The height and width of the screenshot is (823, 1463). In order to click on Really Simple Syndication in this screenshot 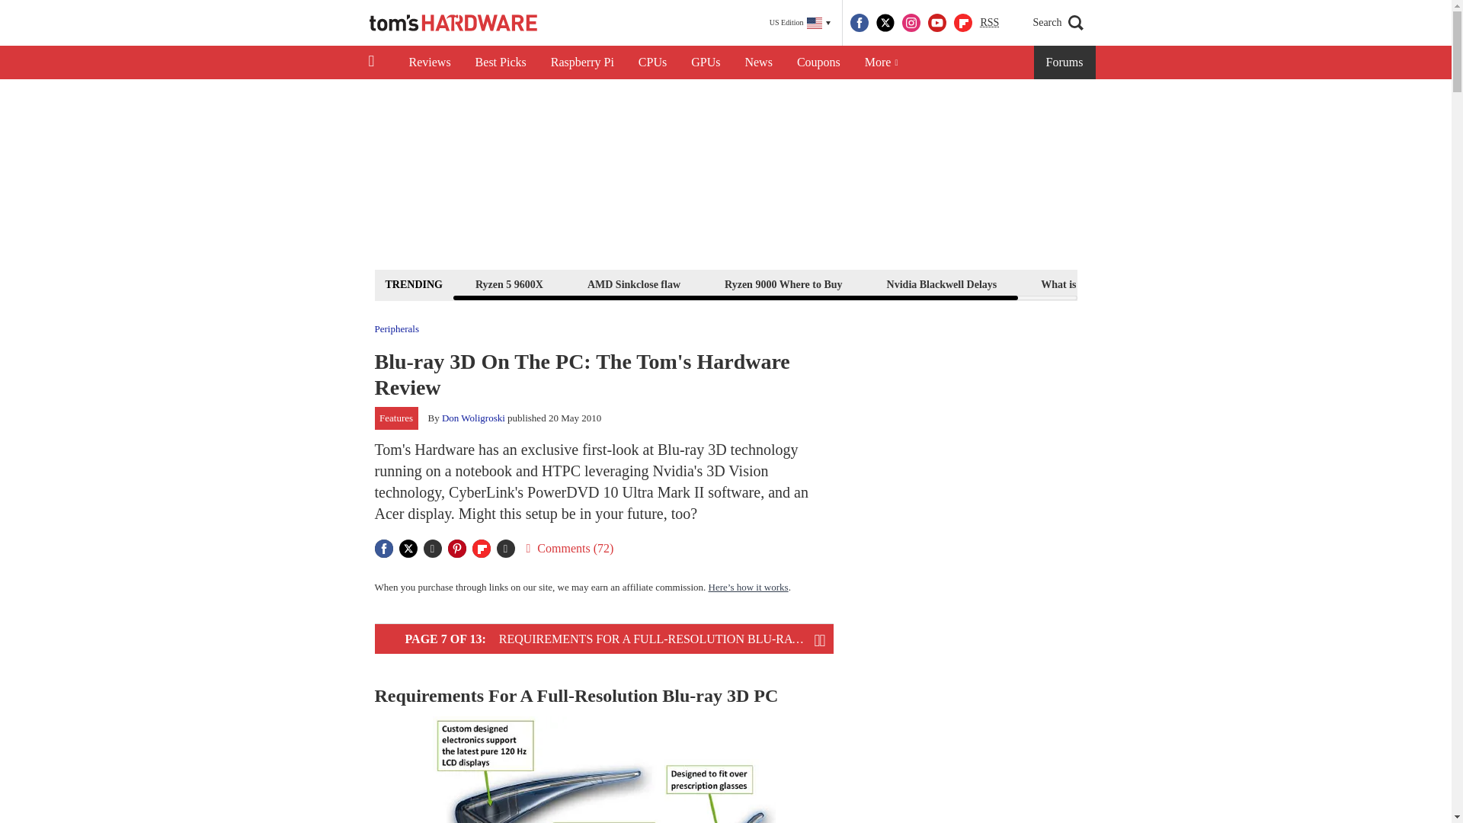, I will do `click(989, 21)`.